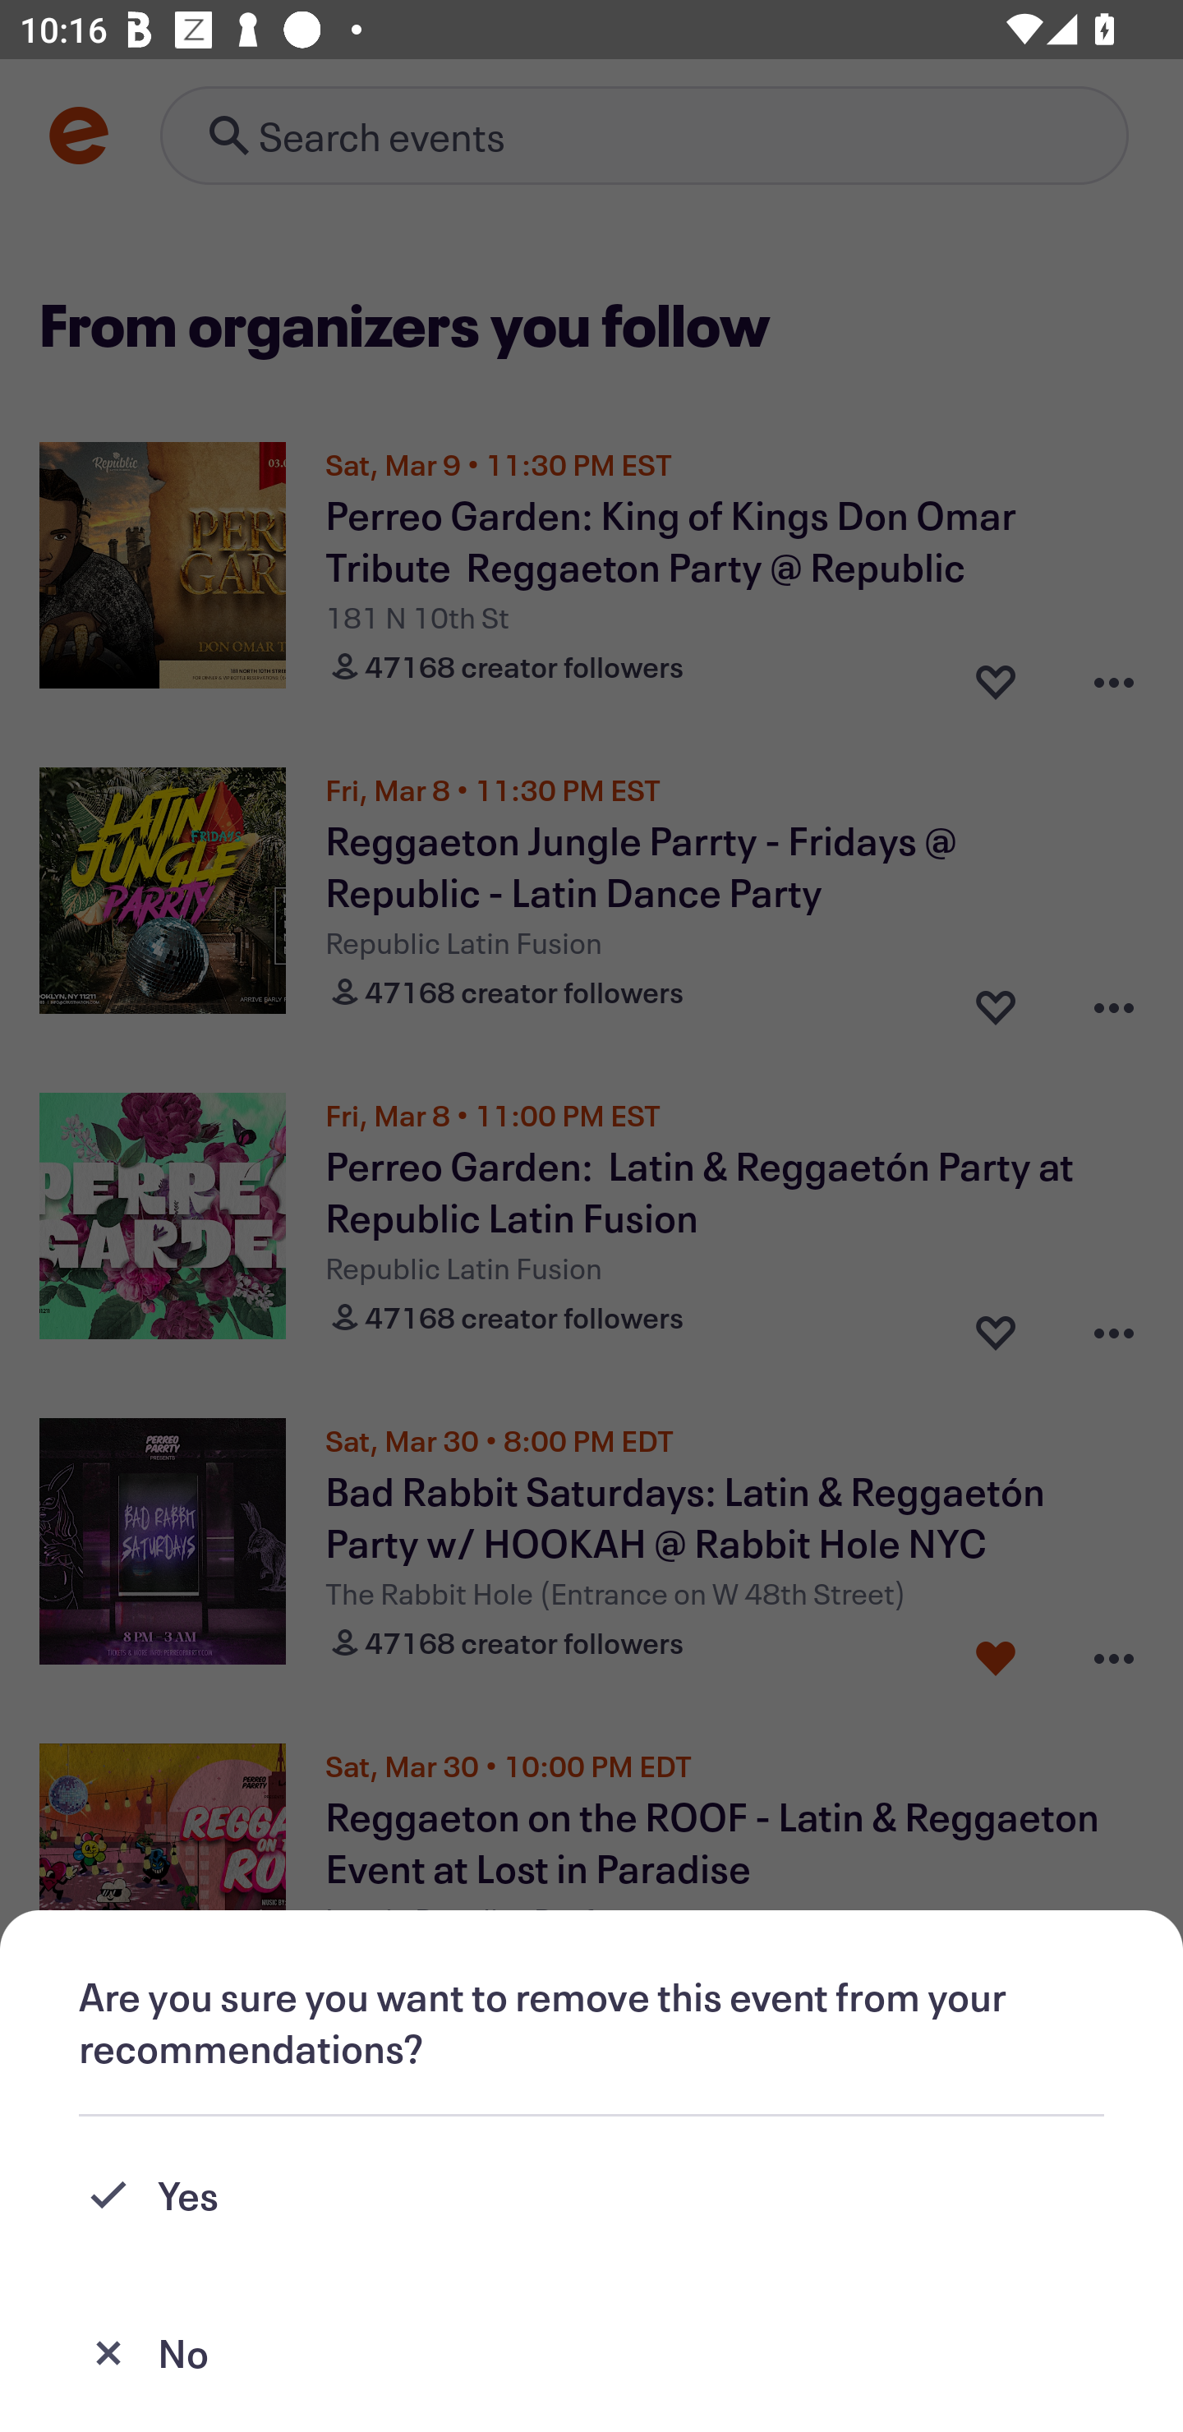 The image size is (1183, 2432). Describe the element at coordinates (591, 2353) in the screenshot. I see `No` at that location.